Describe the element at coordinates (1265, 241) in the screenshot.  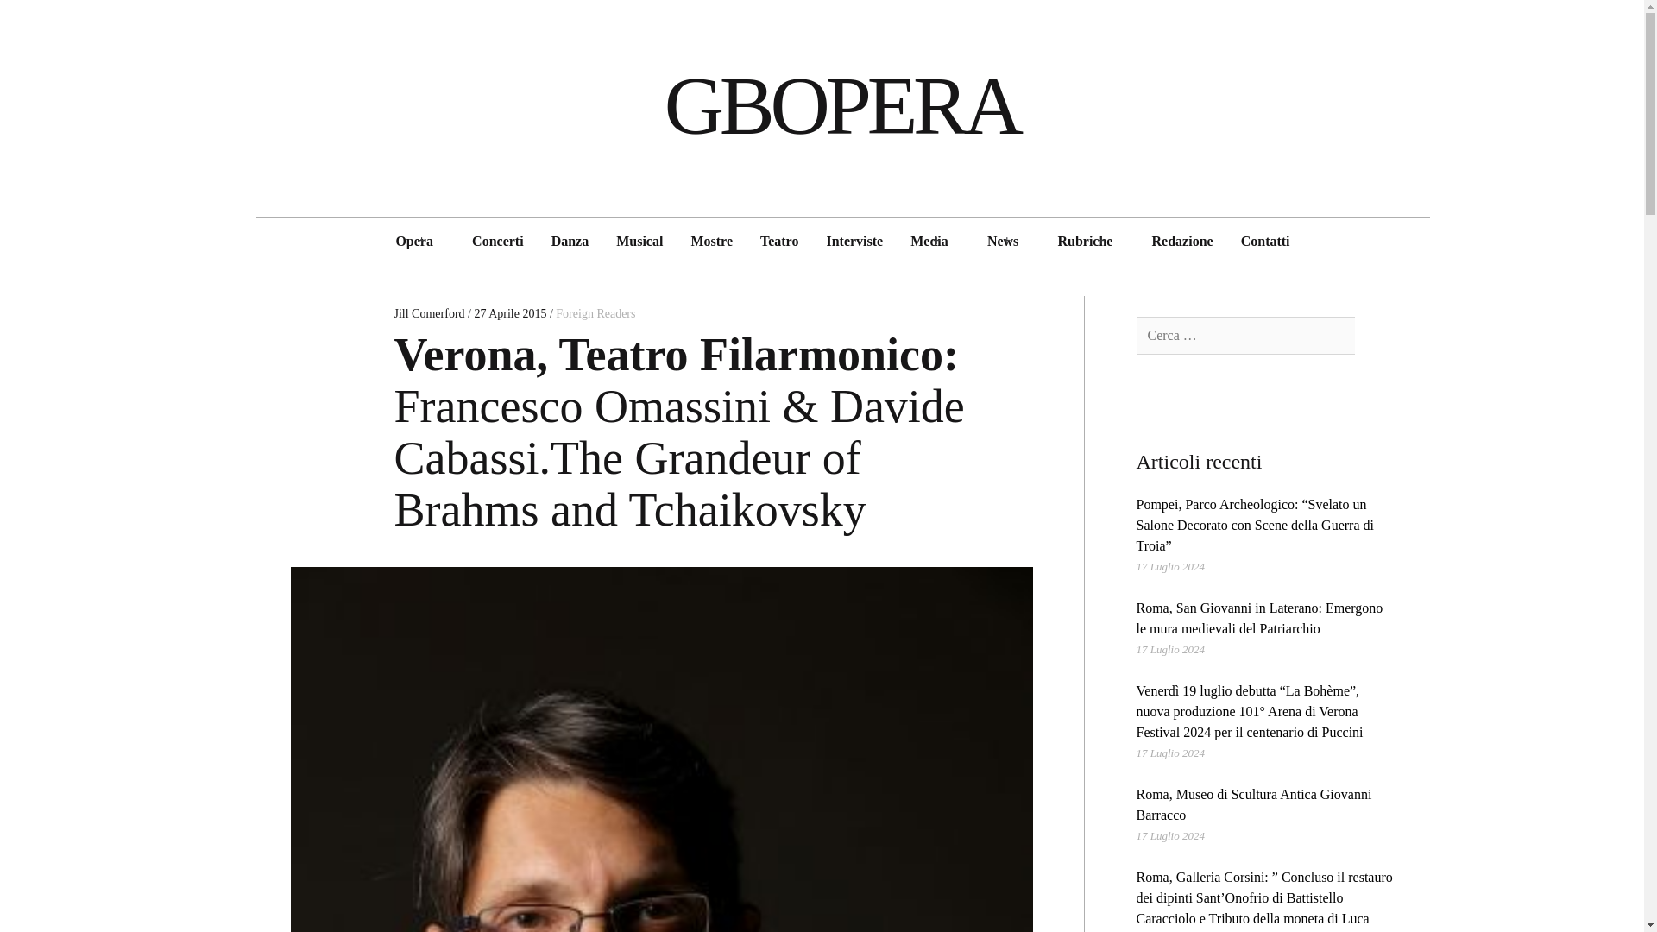
I see `Contatti` at that location.